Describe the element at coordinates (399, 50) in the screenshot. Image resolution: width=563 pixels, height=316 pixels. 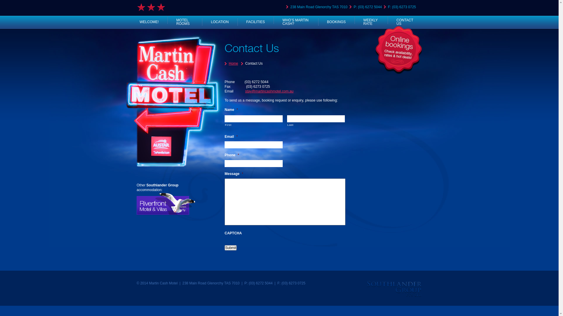
I see `Online Bookings. Check availability, deals and hot rates.` at that location.